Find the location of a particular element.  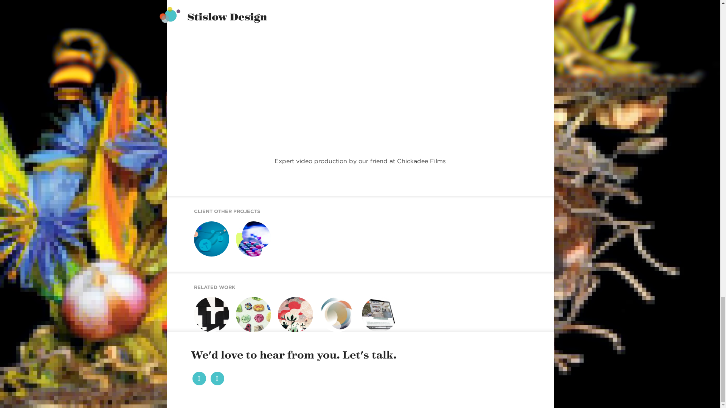

MARBLS WEBSITE is located at coordinates (253, 260).